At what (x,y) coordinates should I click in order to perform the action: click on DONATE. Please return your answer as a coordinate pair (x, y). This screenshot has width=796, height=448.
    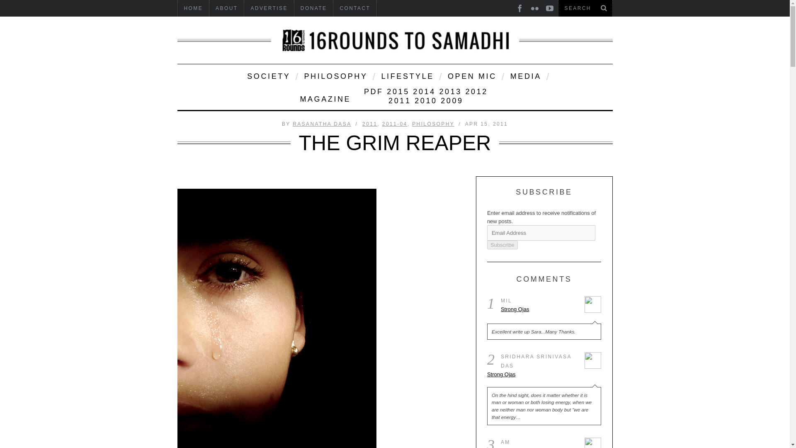
    Looking at the image, I should click on (314, 8).